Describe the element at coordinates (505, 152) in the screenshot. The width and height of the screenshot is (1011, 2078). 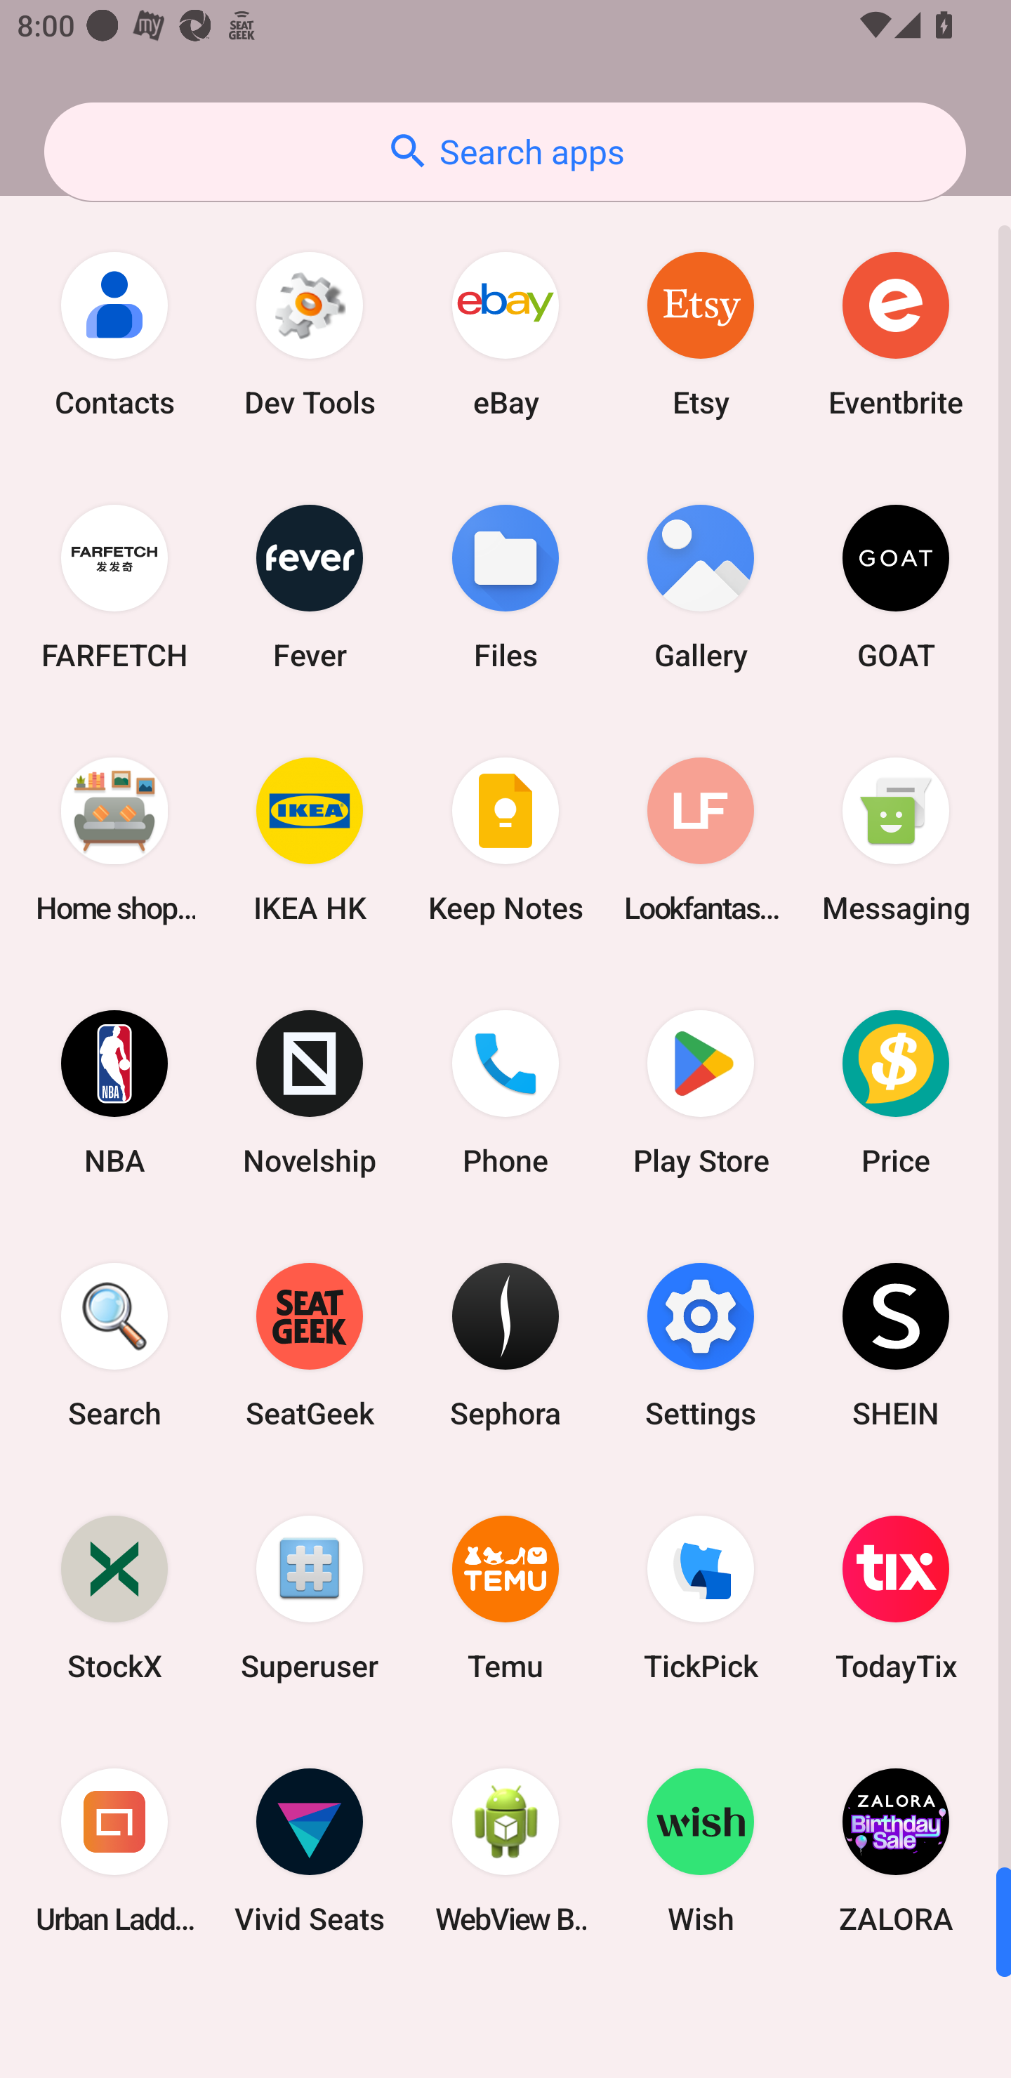
I see `  Search apps` at that location.